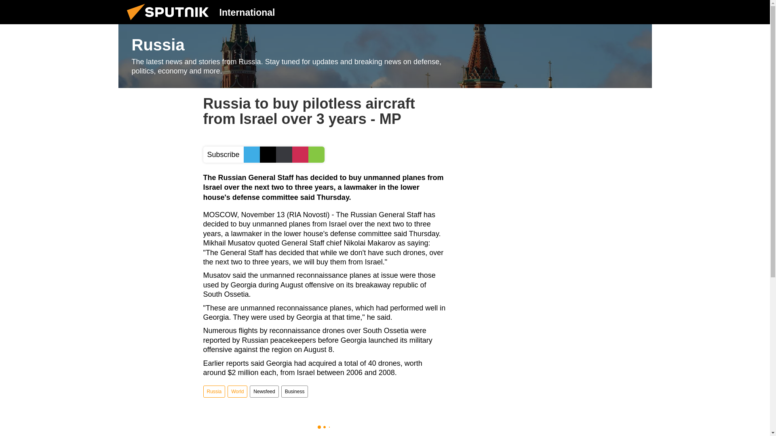 This screenshot has width=776, height=436. Describe the element at coordinates (385, 56) in the screenshot. I see `Russia` at that location.